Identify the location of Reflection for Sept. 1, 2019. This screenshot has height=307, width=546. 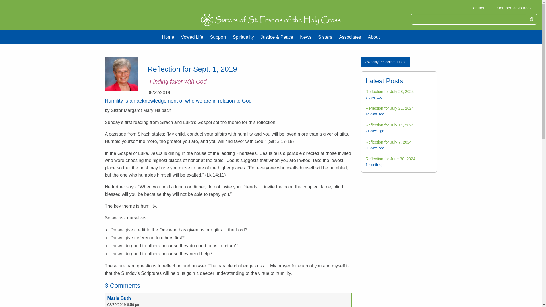
(121, 74).